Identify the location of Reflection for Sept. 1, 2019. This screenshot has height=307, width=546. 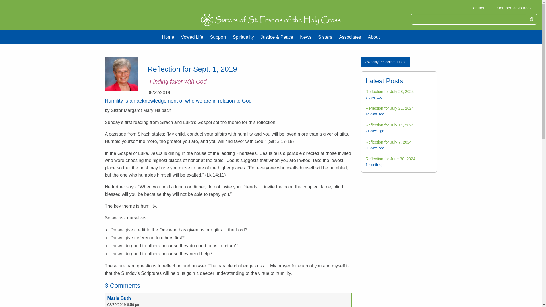
(121, 74).